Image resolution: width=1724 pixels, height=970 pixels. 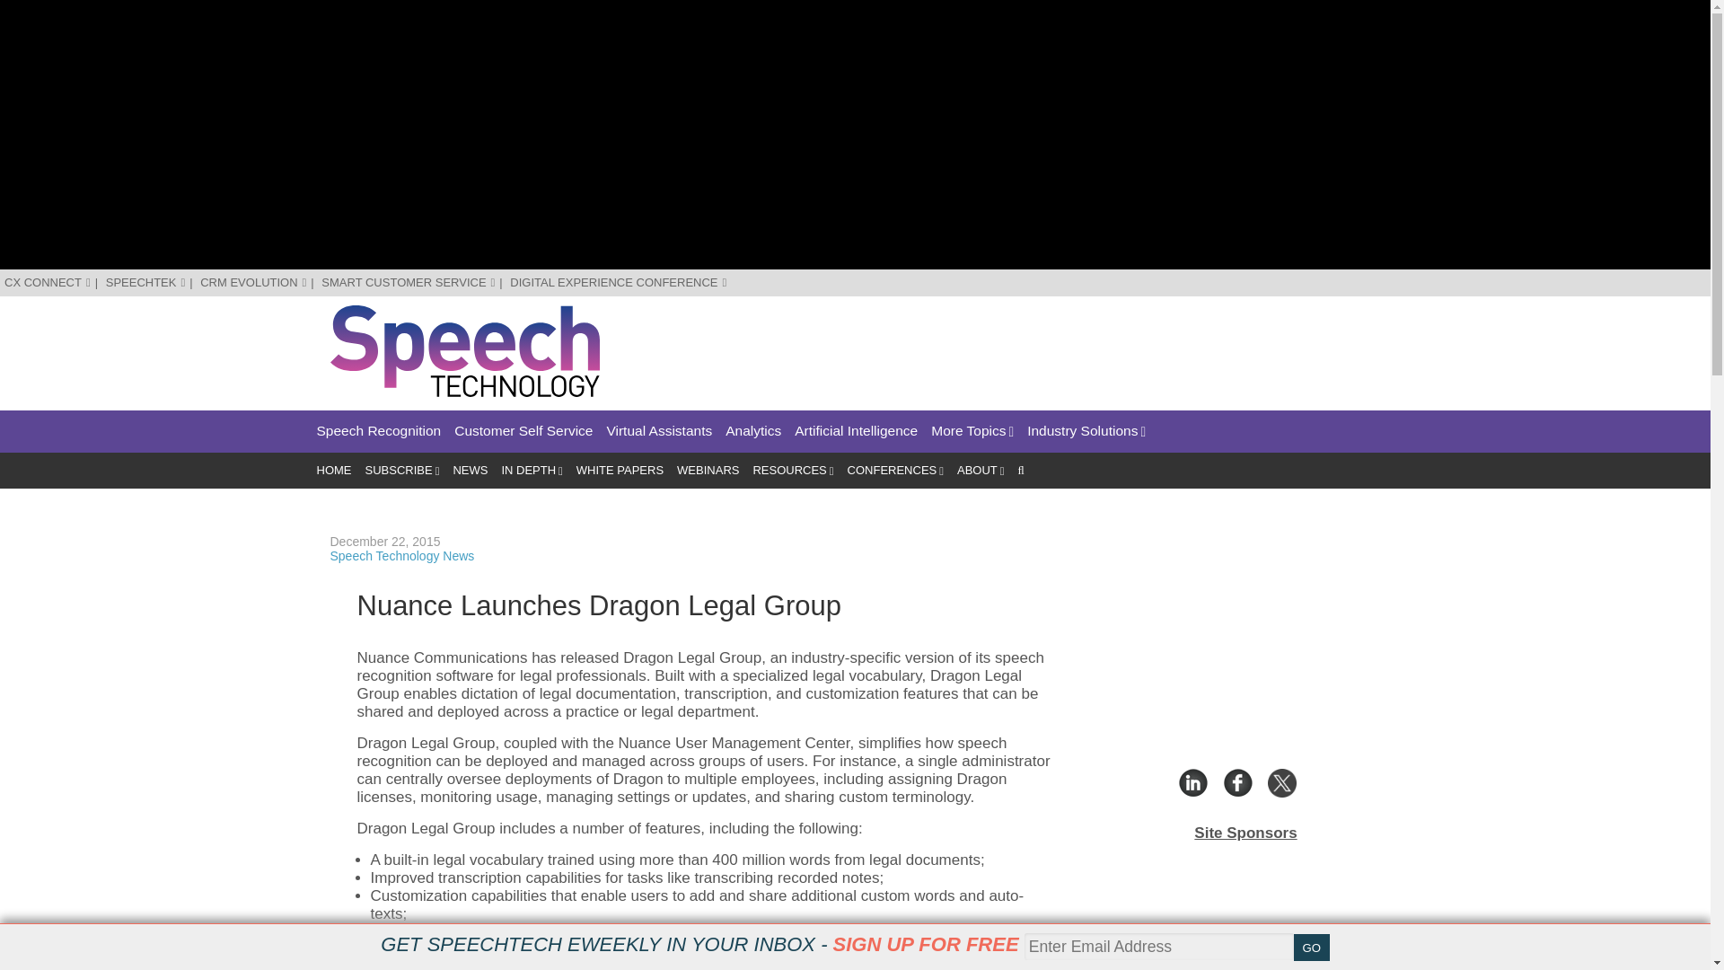 I want to click on Artificial Intelligence, so click(x=856, y=431).